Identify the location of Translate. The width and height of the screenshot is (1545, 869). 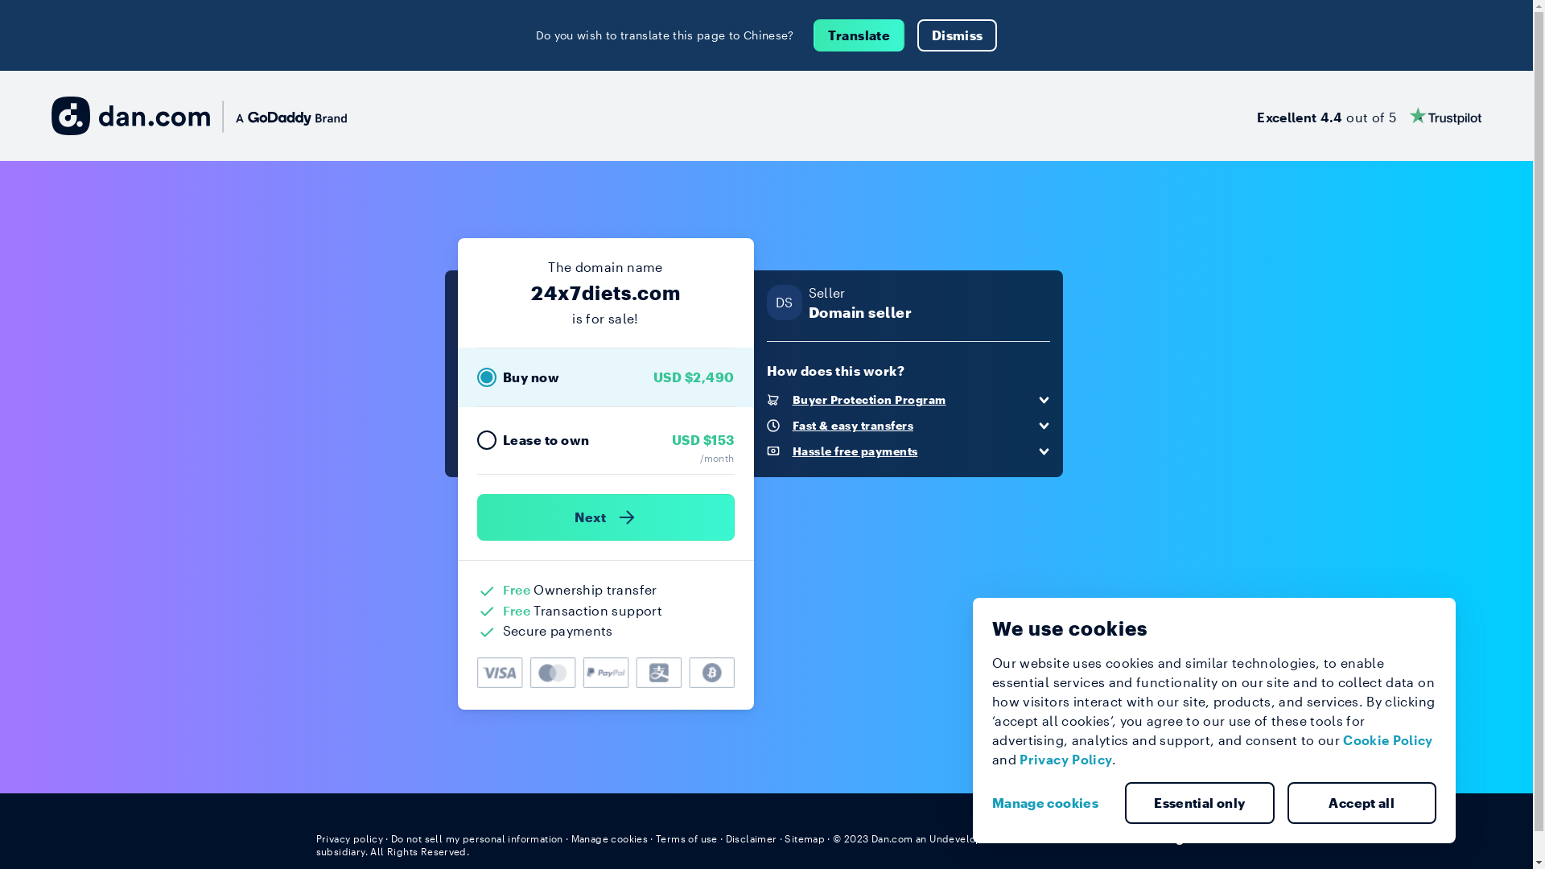
(859, 35).